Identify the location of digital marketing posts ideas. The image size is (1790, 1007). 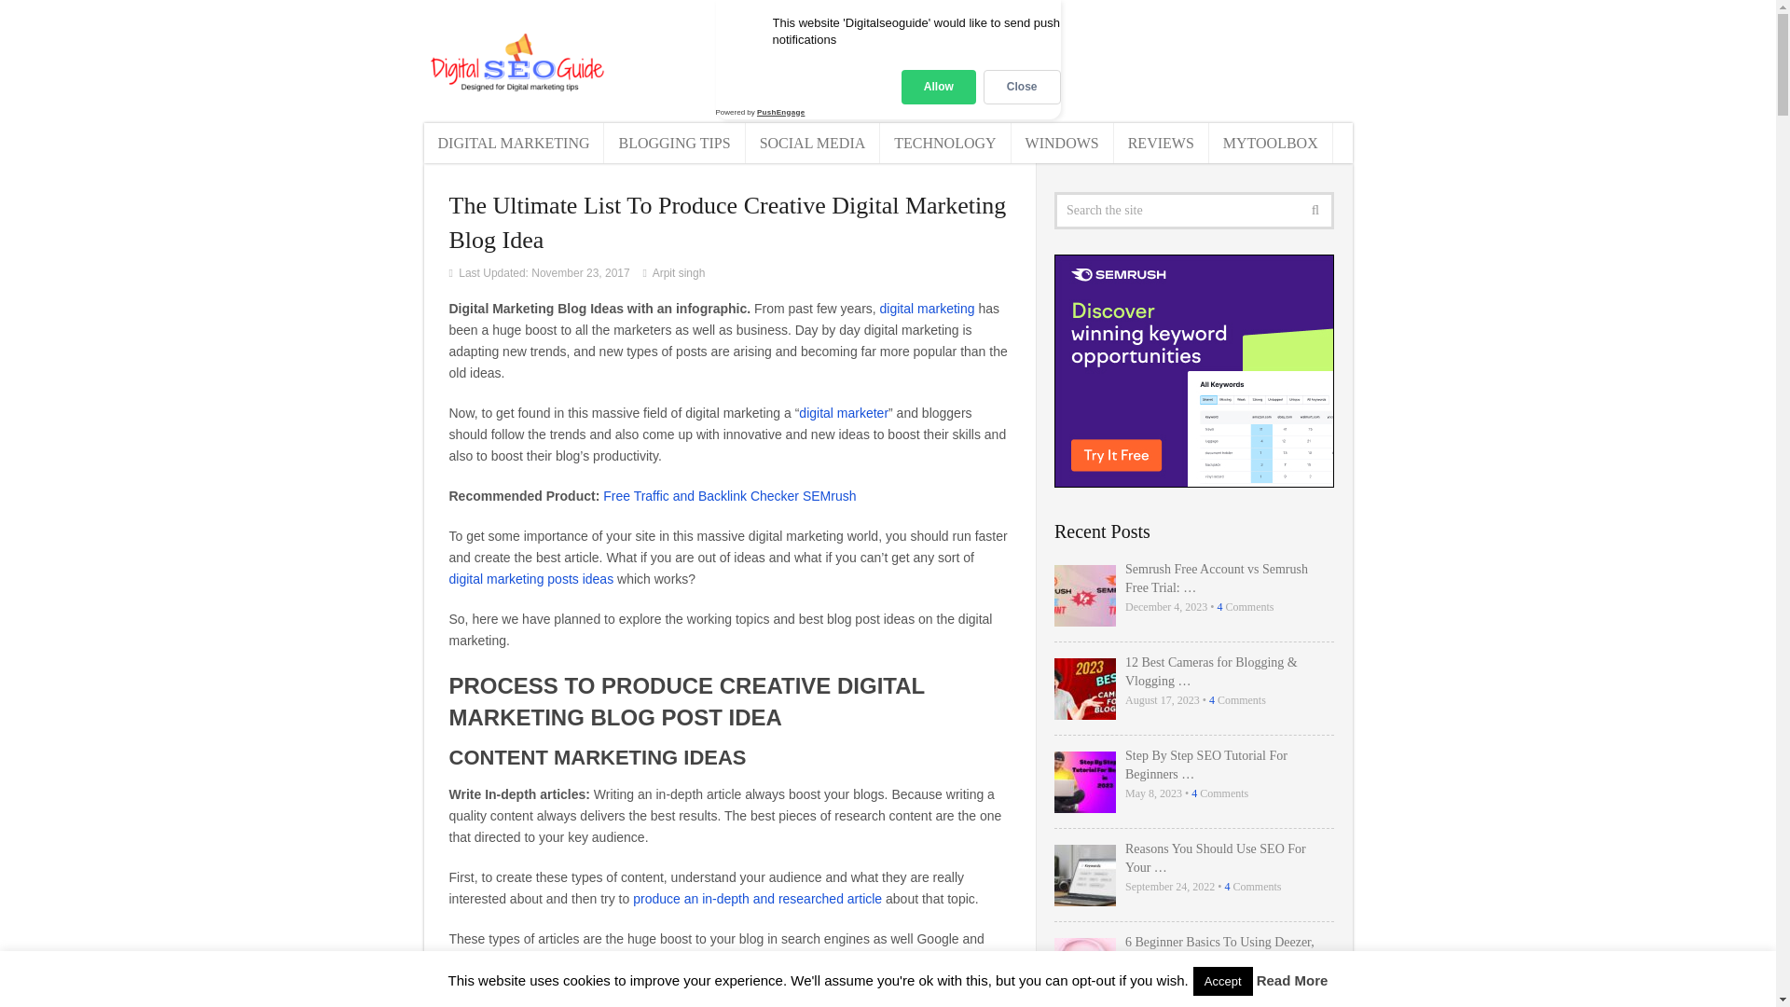
(531, 578).